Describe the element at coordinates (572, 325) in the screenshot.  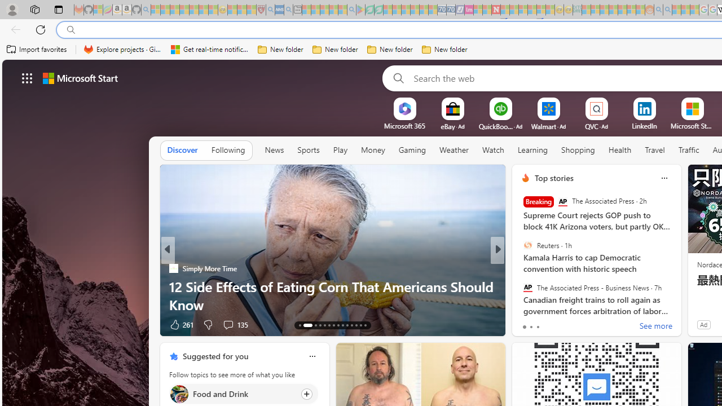
I see `View comments 2 Comment` at that location.